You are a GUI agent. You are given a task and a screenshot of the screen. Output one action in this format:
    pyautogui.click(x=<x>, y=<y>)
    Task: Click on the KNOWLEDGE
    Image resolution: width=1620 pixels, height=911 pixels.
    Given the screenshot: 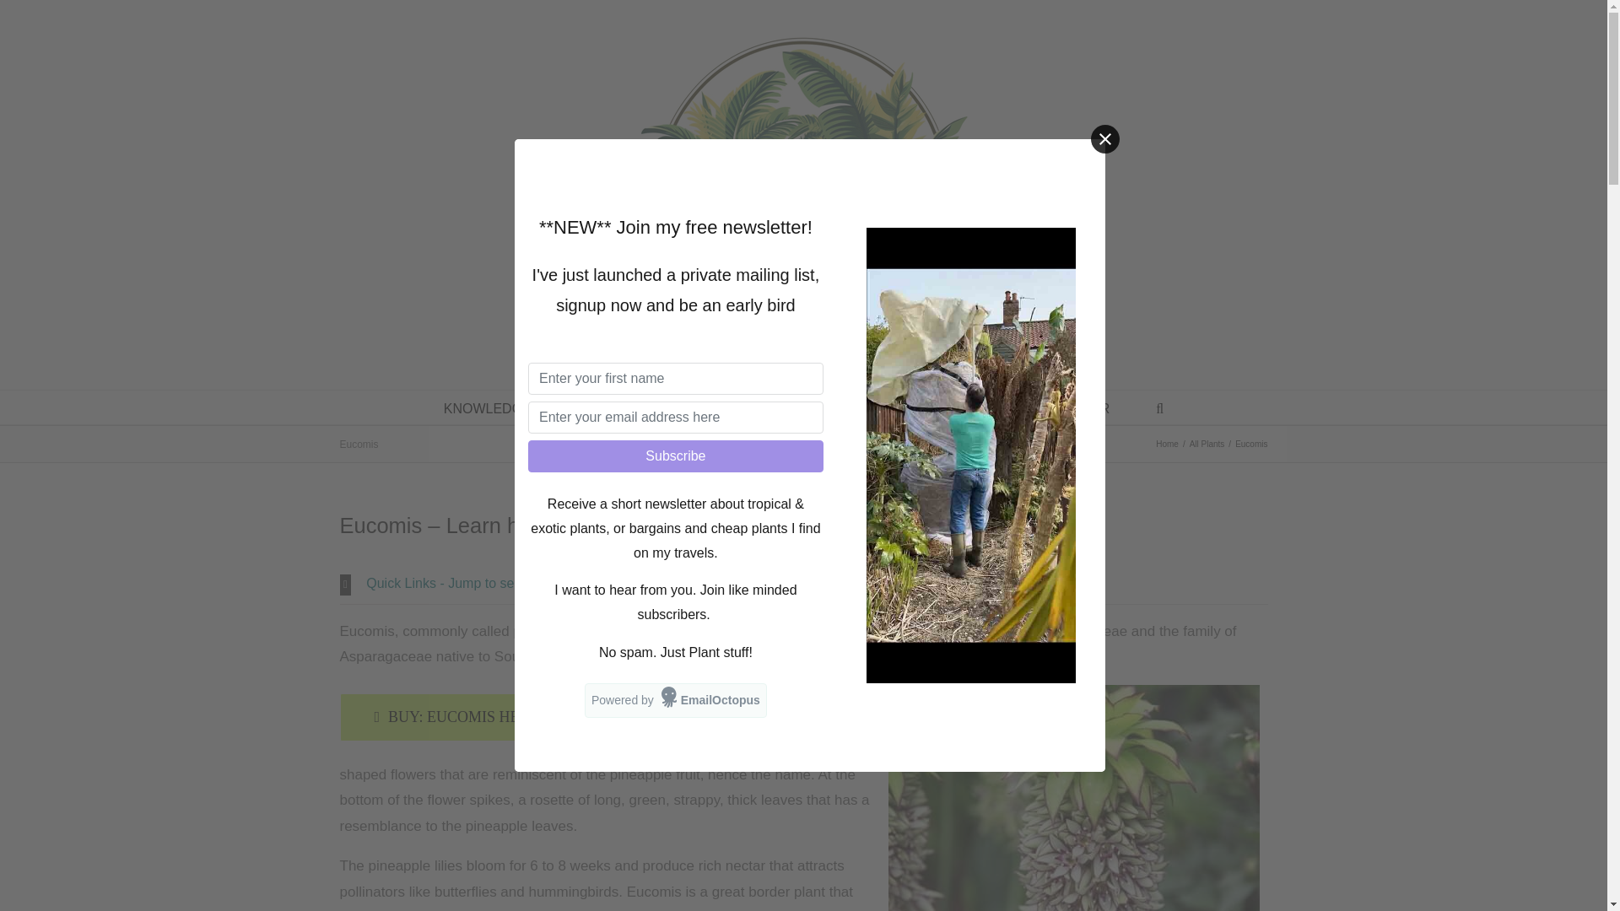 What is the action you would take?
    pyautogui.click(x=488, y=407)
    